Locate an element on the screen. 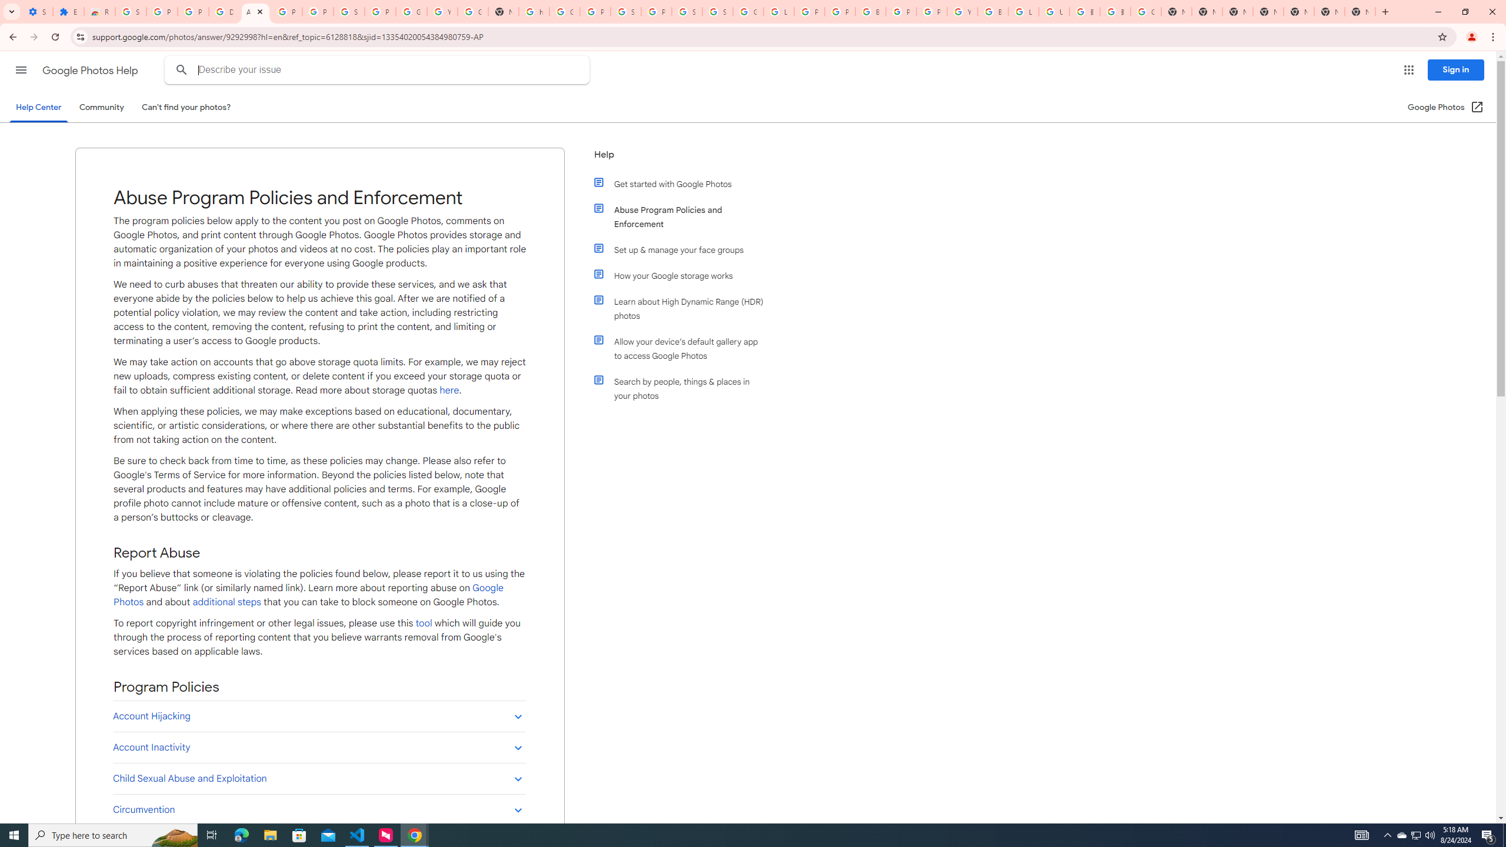 The image size is (1506, 847). How your Google storage works is located at coordinates (684, 275).